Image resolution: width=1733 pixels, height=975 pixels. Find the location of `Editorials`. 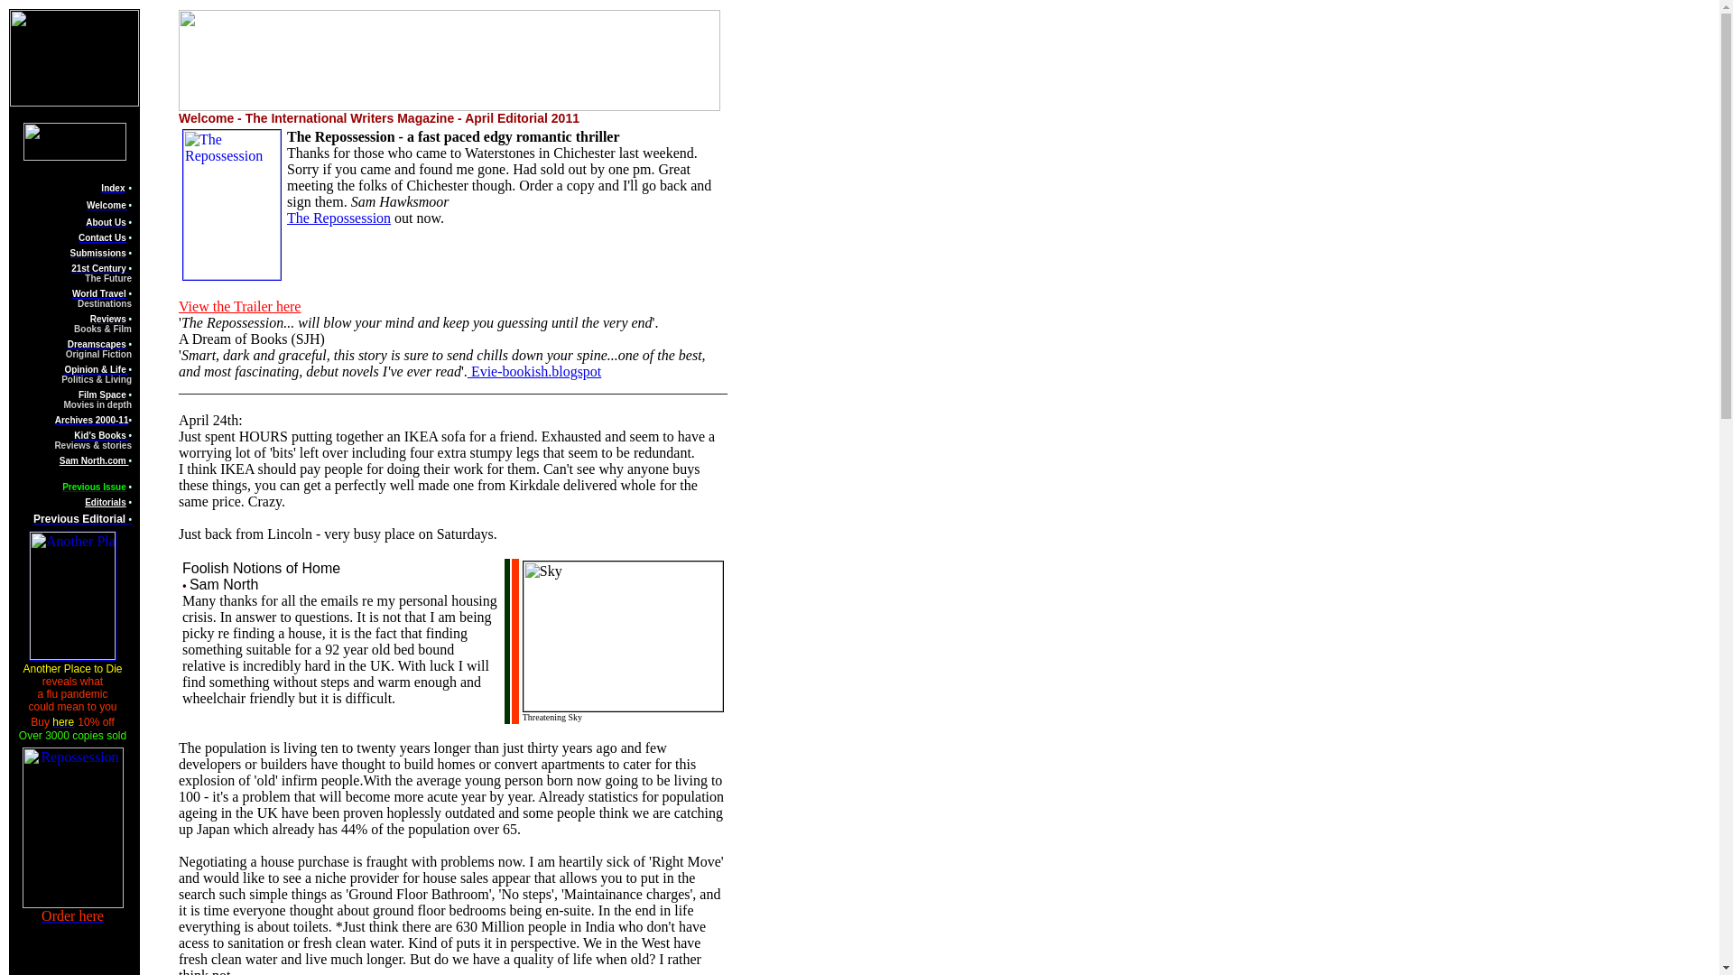

Editorials is located at coordinates (106, 502).